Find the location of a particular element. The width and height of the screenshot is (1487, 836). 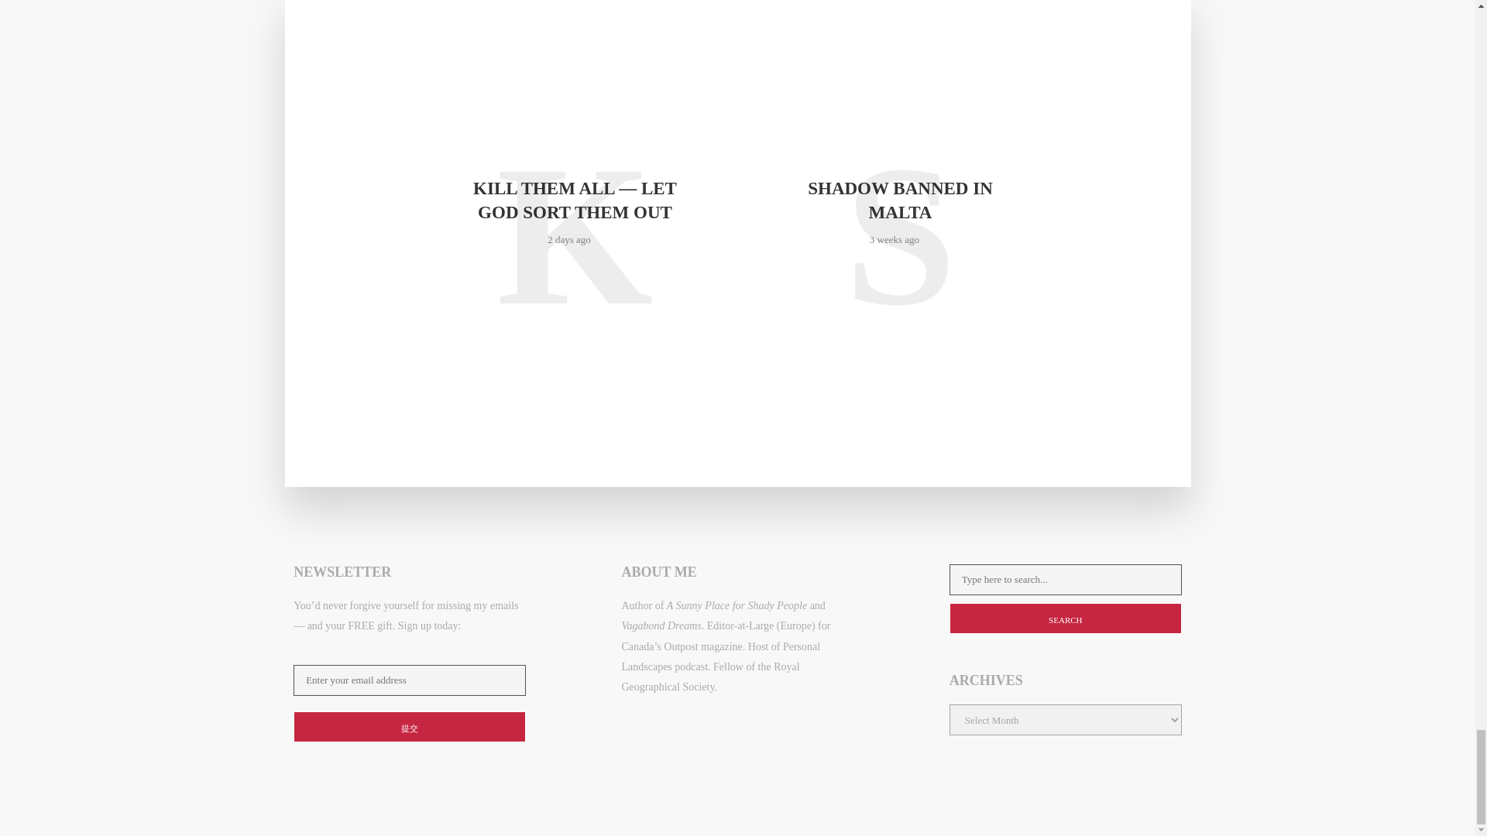

SEARCH is located at coordinates (1066, 618).